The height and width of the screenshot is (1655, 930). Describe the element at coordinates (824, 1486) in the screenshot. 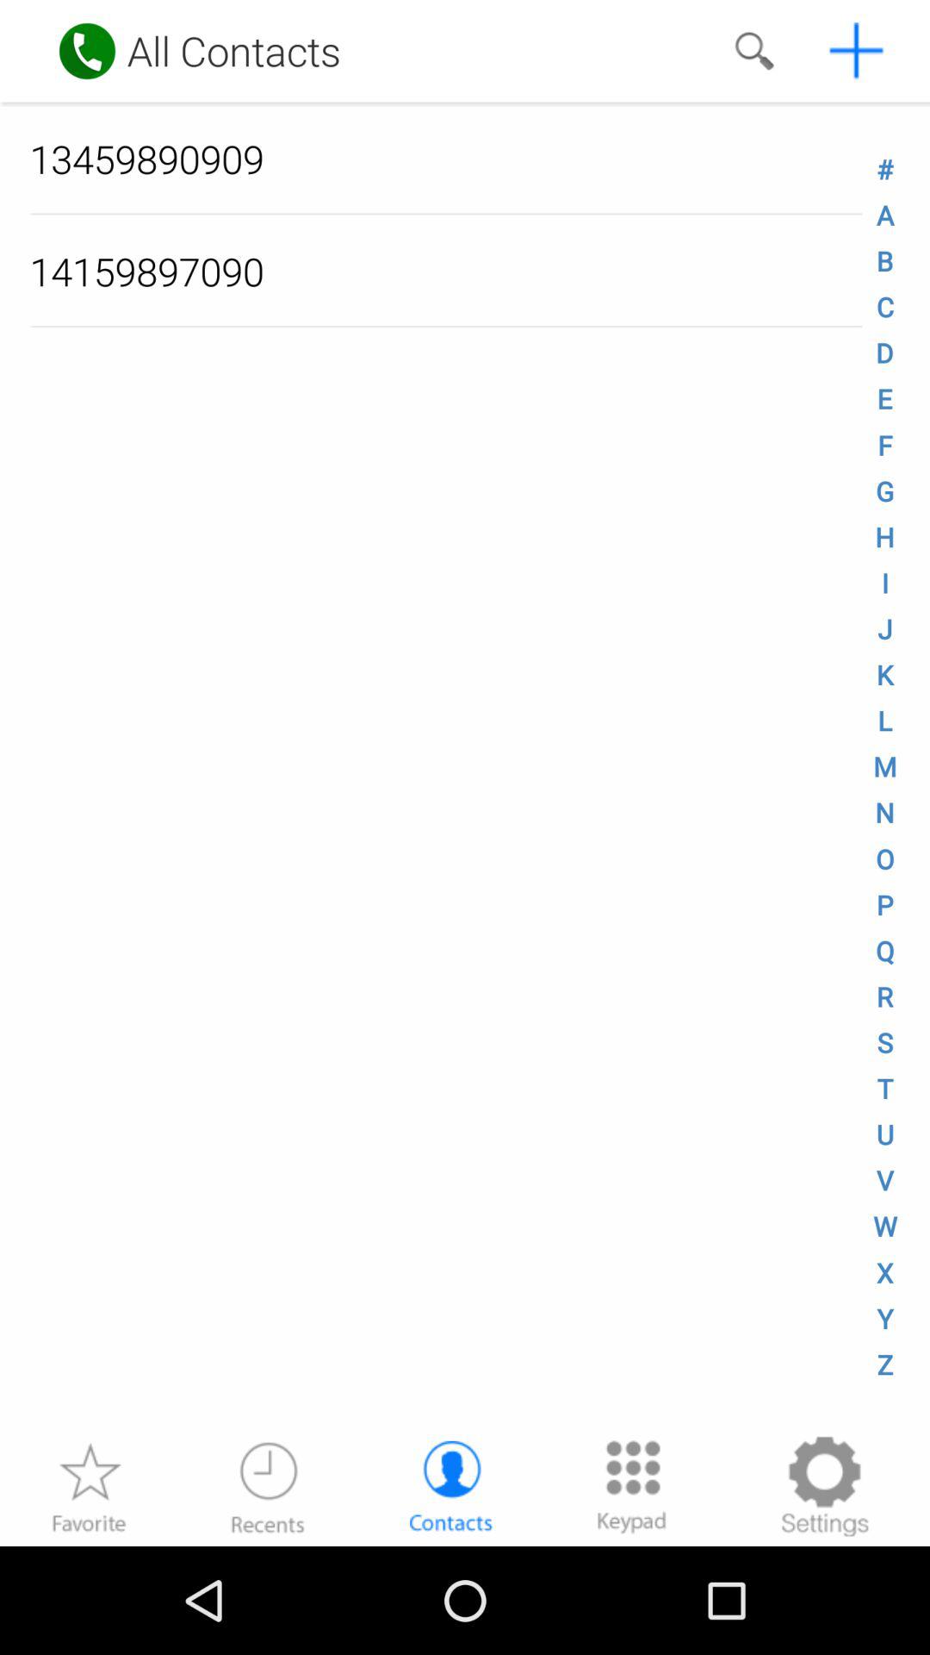

I see `setting buton` at that location.